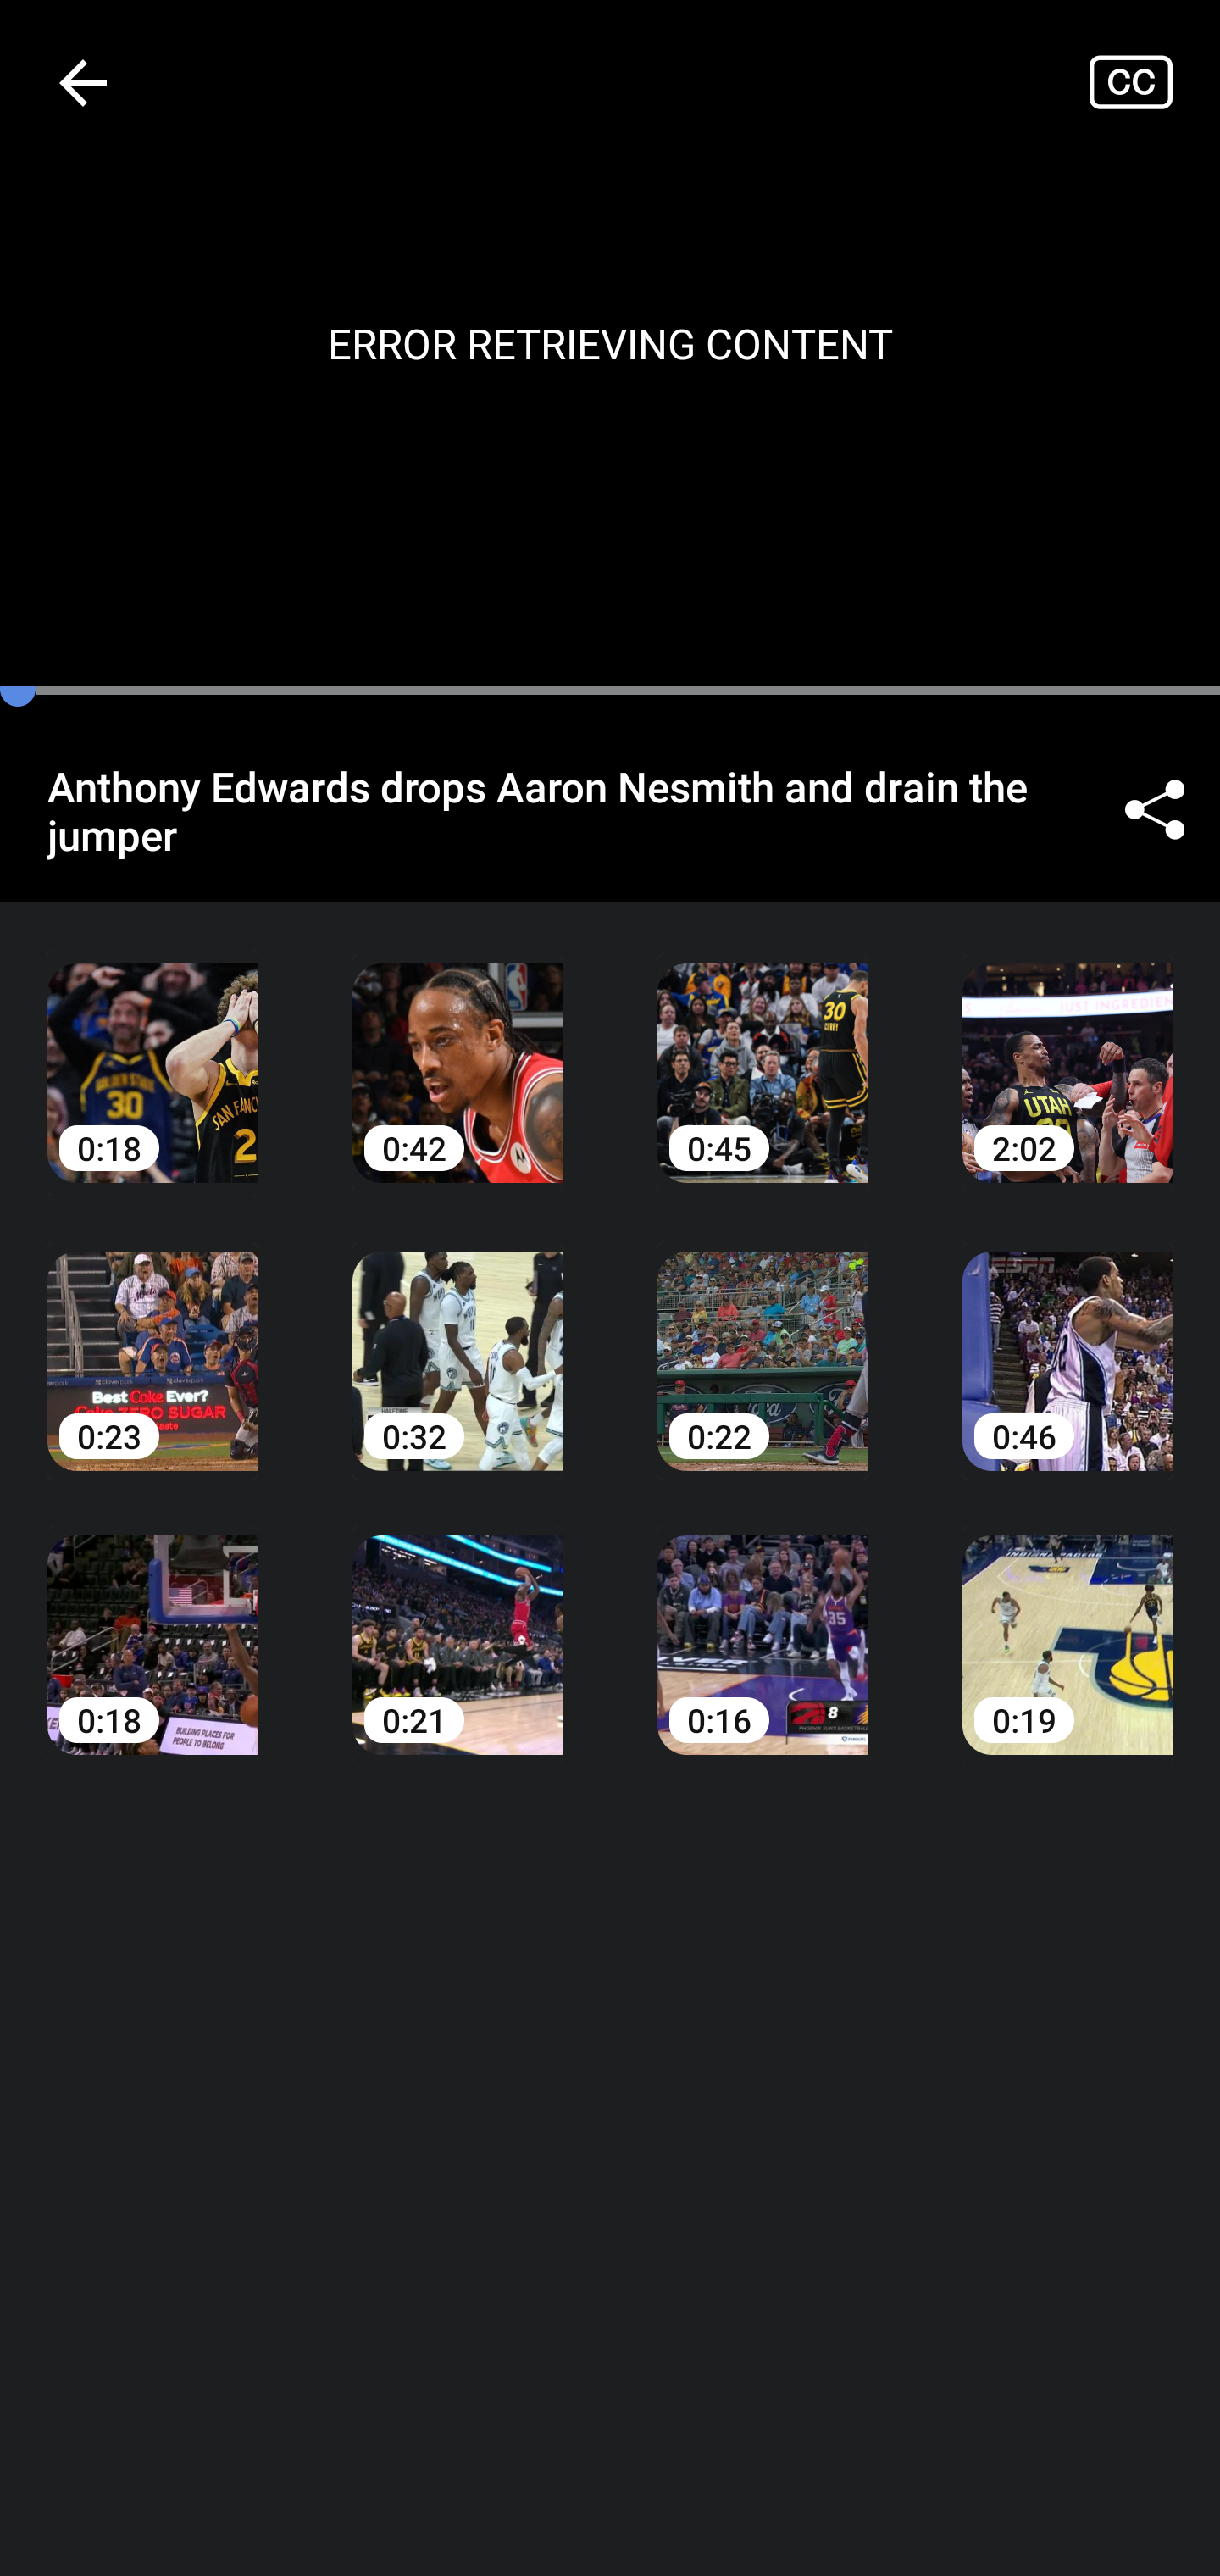 Image resolution: width=1220 pixels, height=2576 pixels. I want to click on 0:19, so click(1067, 1621).